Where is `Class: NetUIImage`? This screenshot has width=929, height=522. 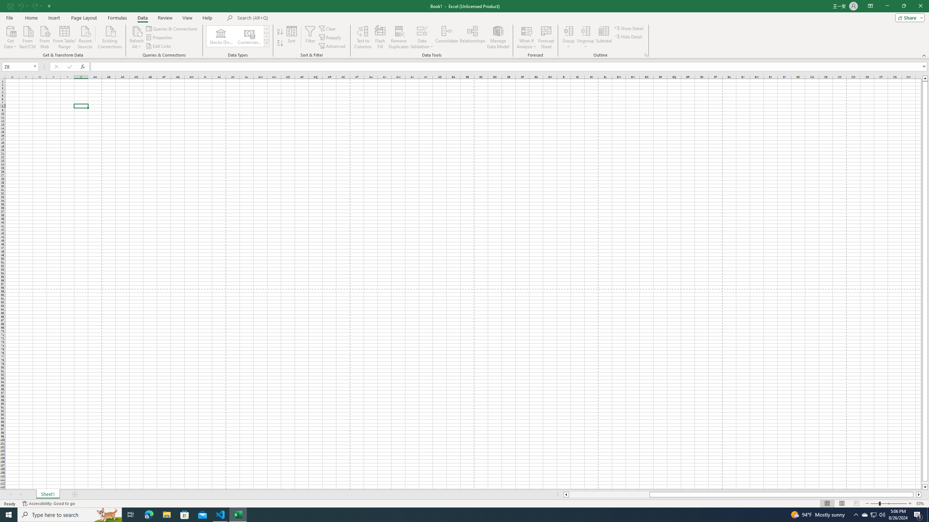 Class: NetUIImage is located at coordinates (267, 43).